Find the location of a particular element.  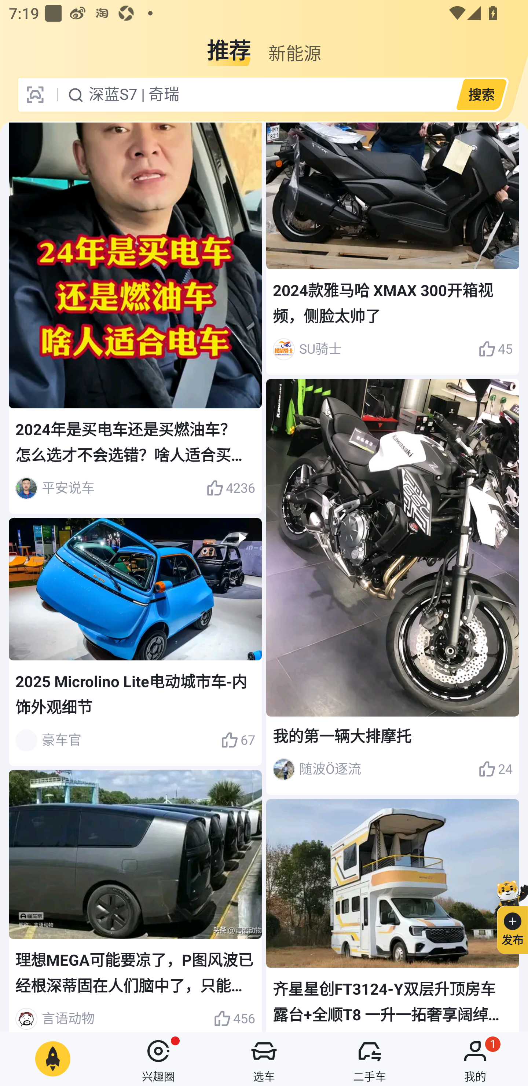

发布 is located at coordinates (507, 915).